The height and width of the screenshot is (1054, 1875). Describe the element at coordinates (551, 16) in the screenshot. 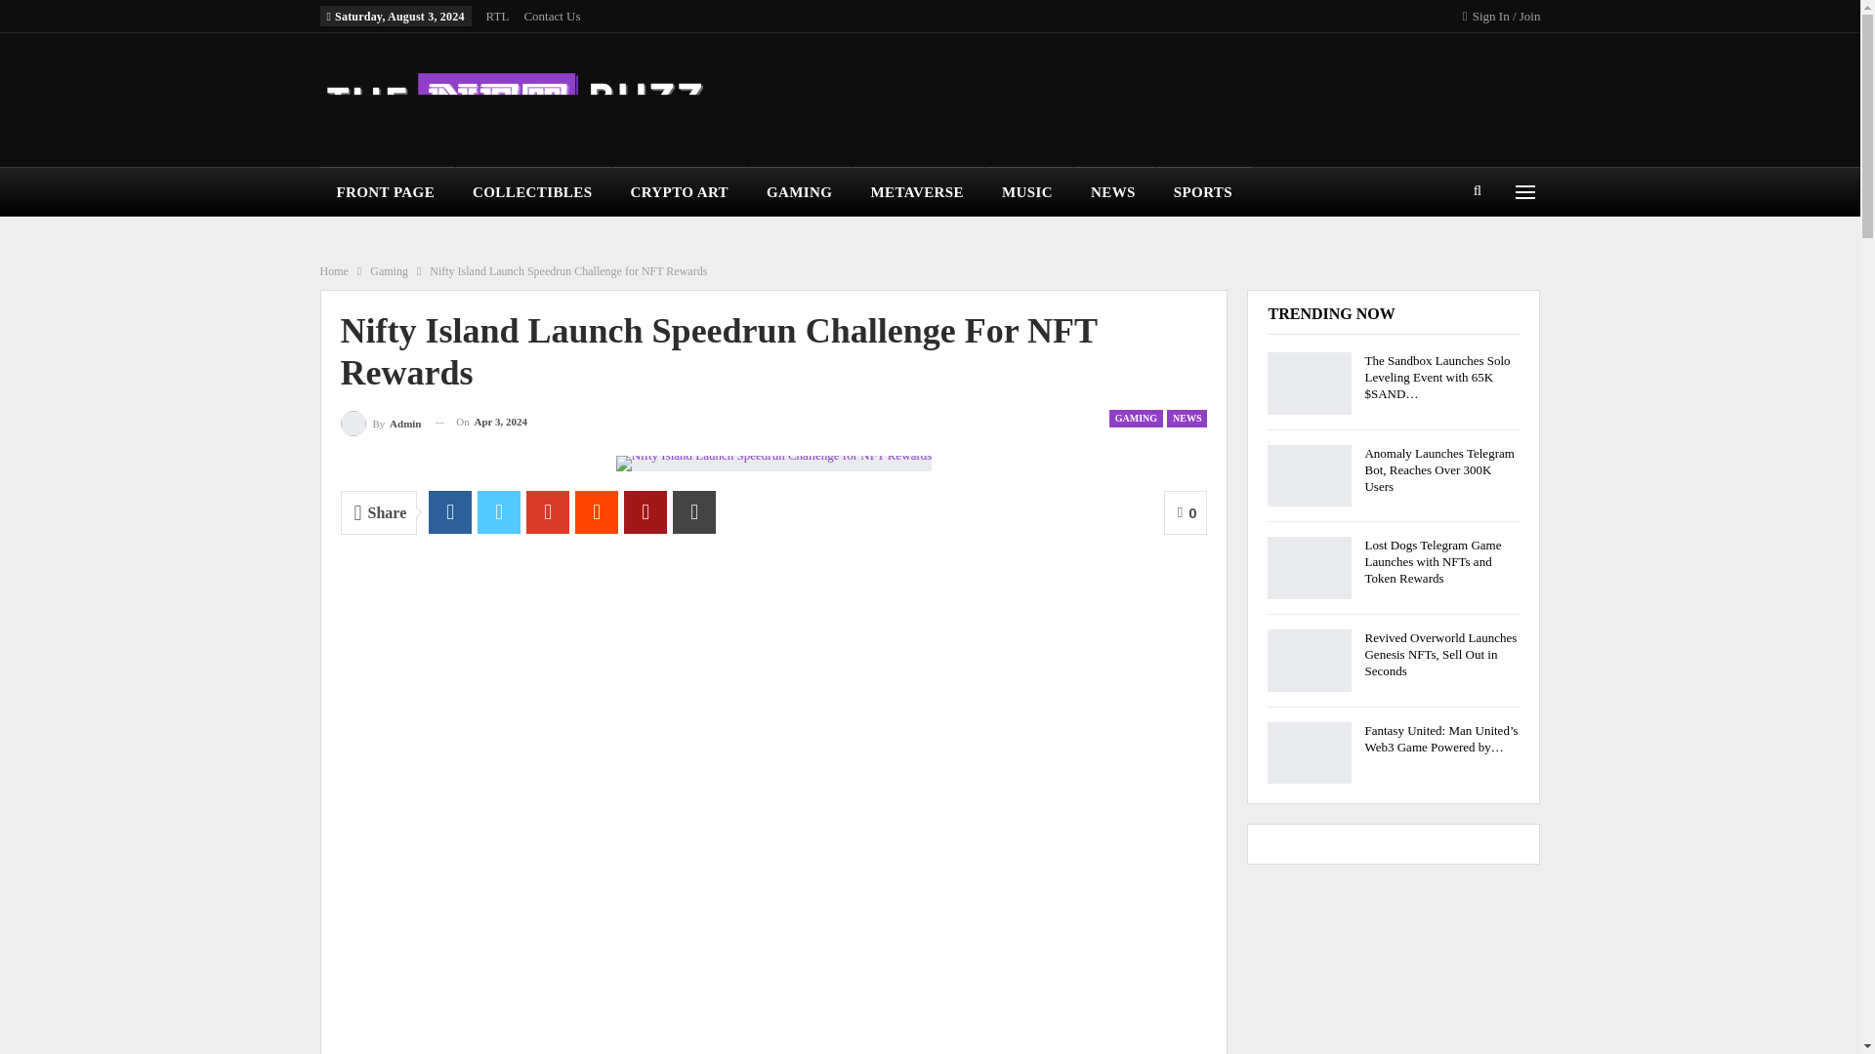

I see `Contact Us` at that location.